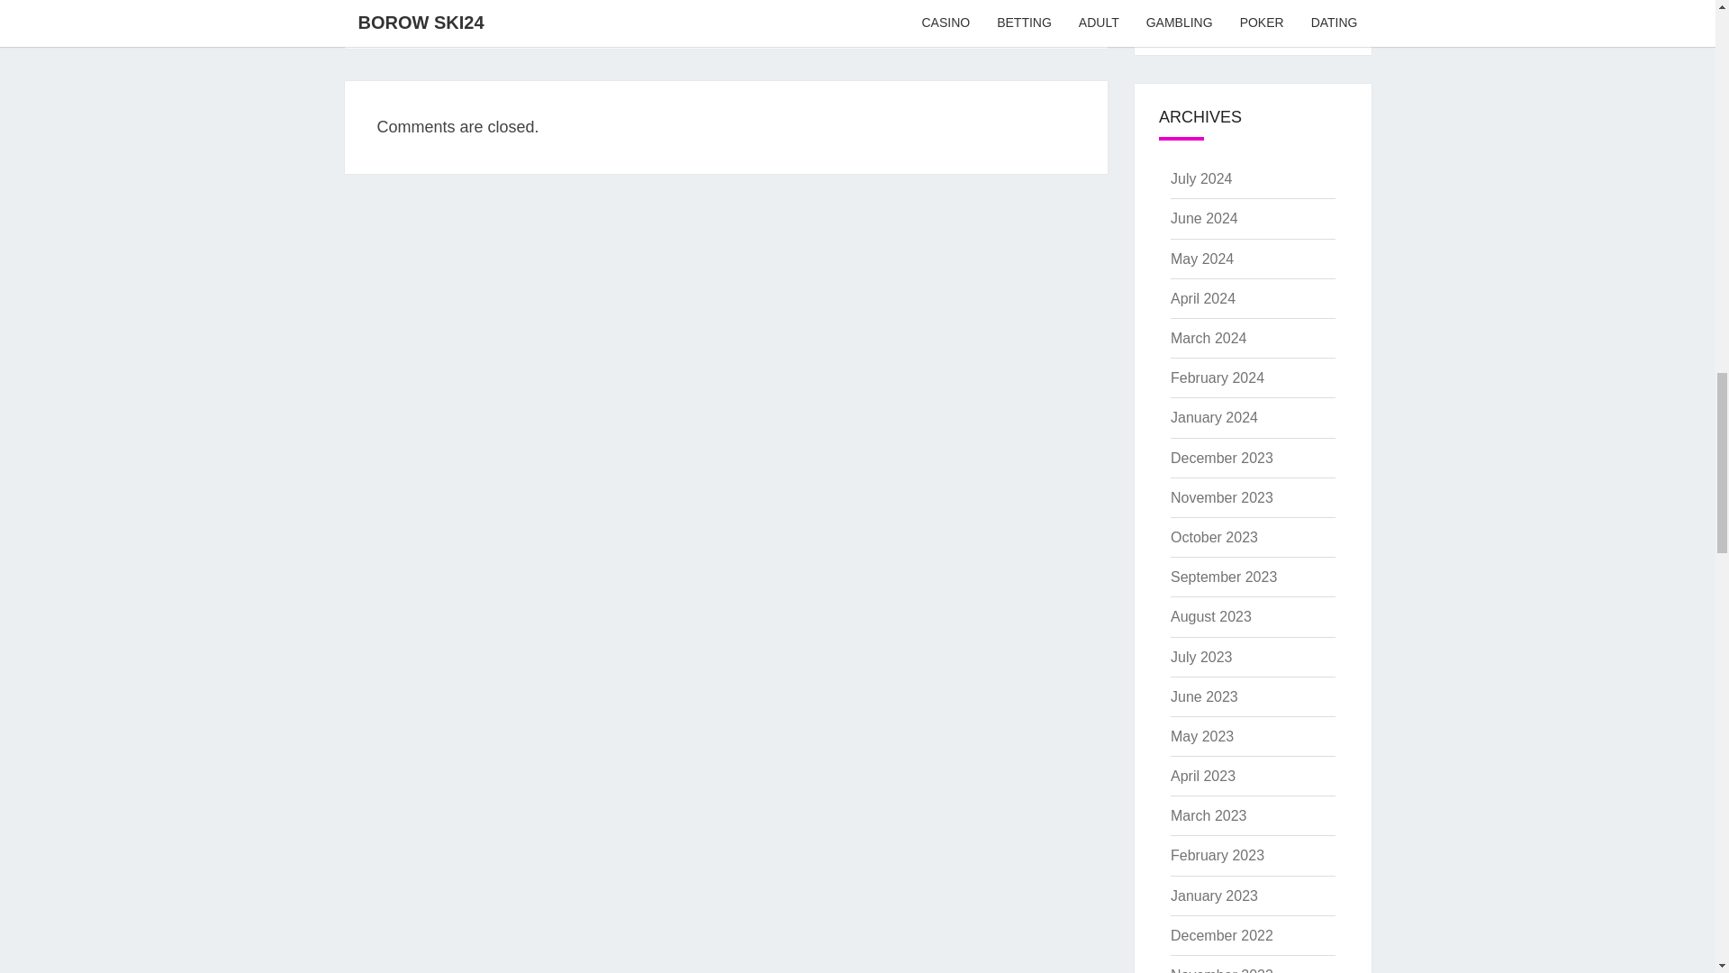 This screenshot has height=973, width=1729. What do you see at coordinates (1208, 815) in the screenshot?
I see `March 2023` at bounding box center [1208, 815].